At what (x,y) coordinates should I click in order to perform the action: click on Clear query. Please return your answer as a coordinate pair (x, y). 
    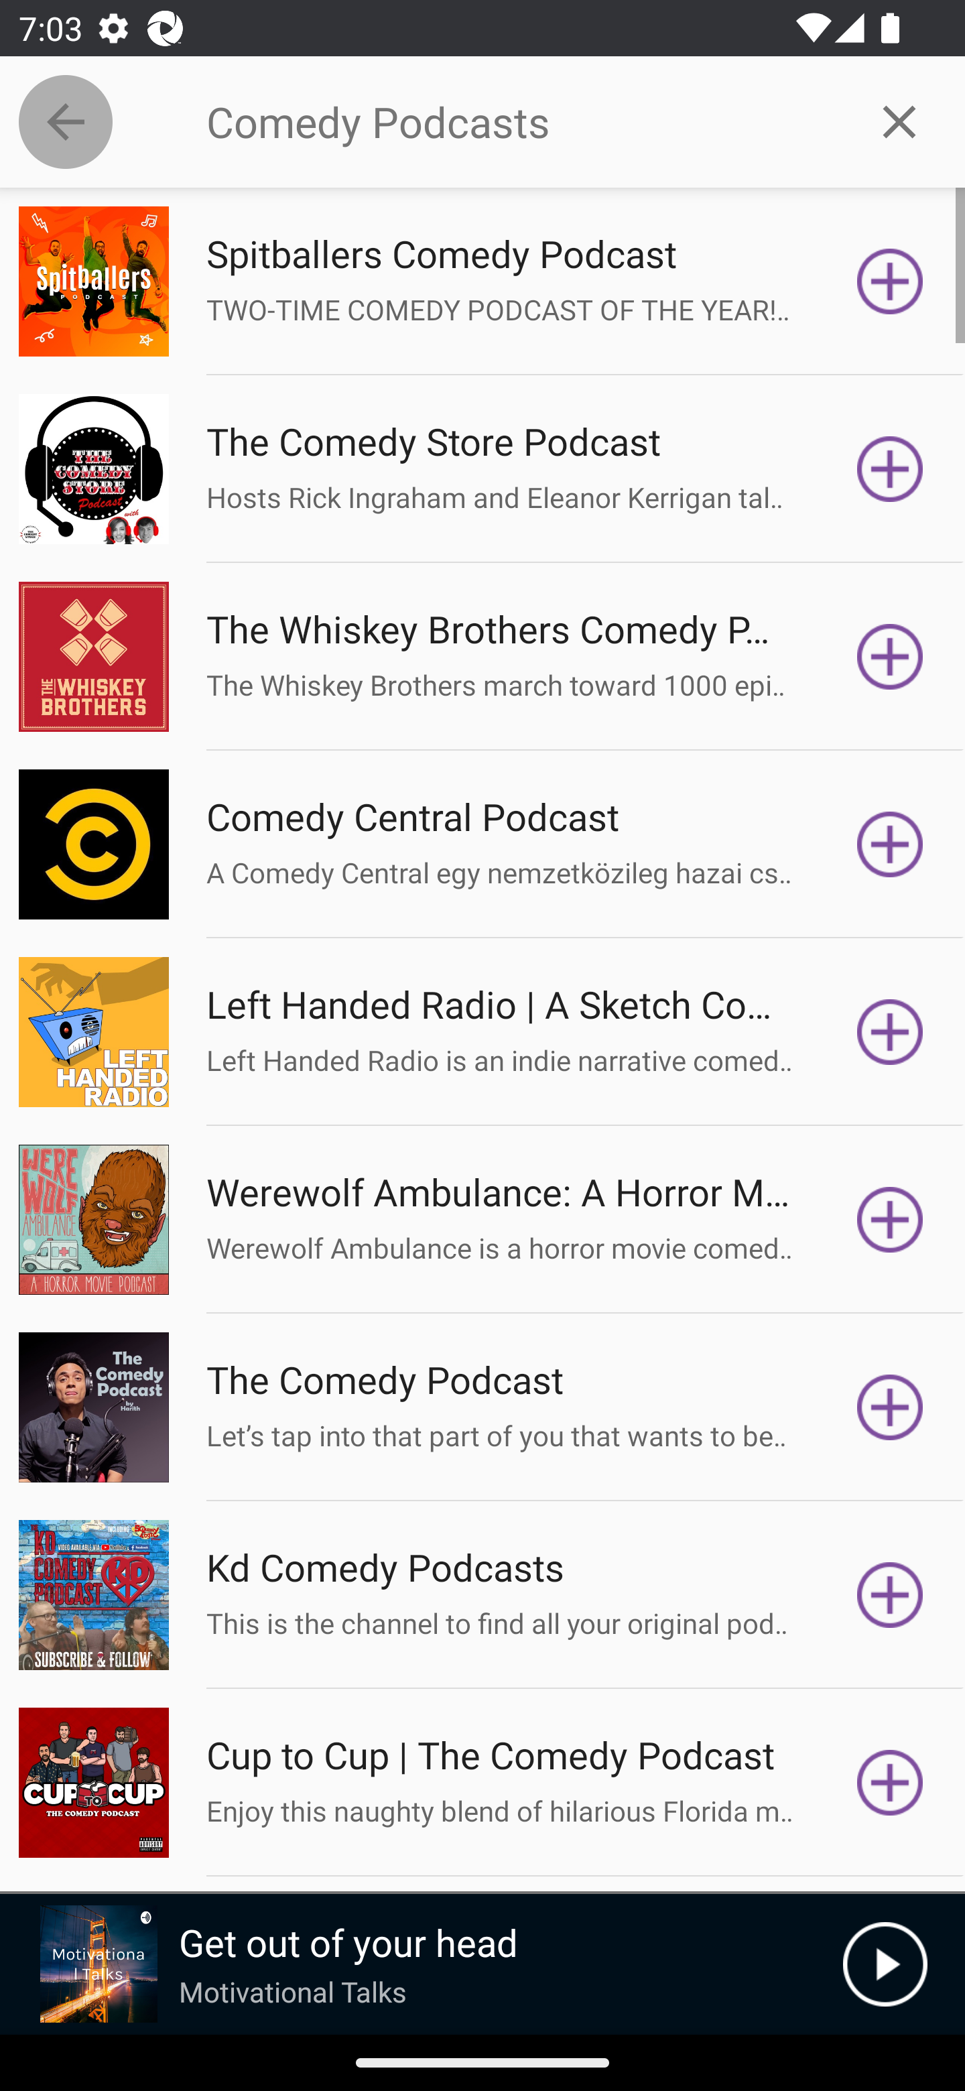
    Looking at the image, I should click on (899, 121).